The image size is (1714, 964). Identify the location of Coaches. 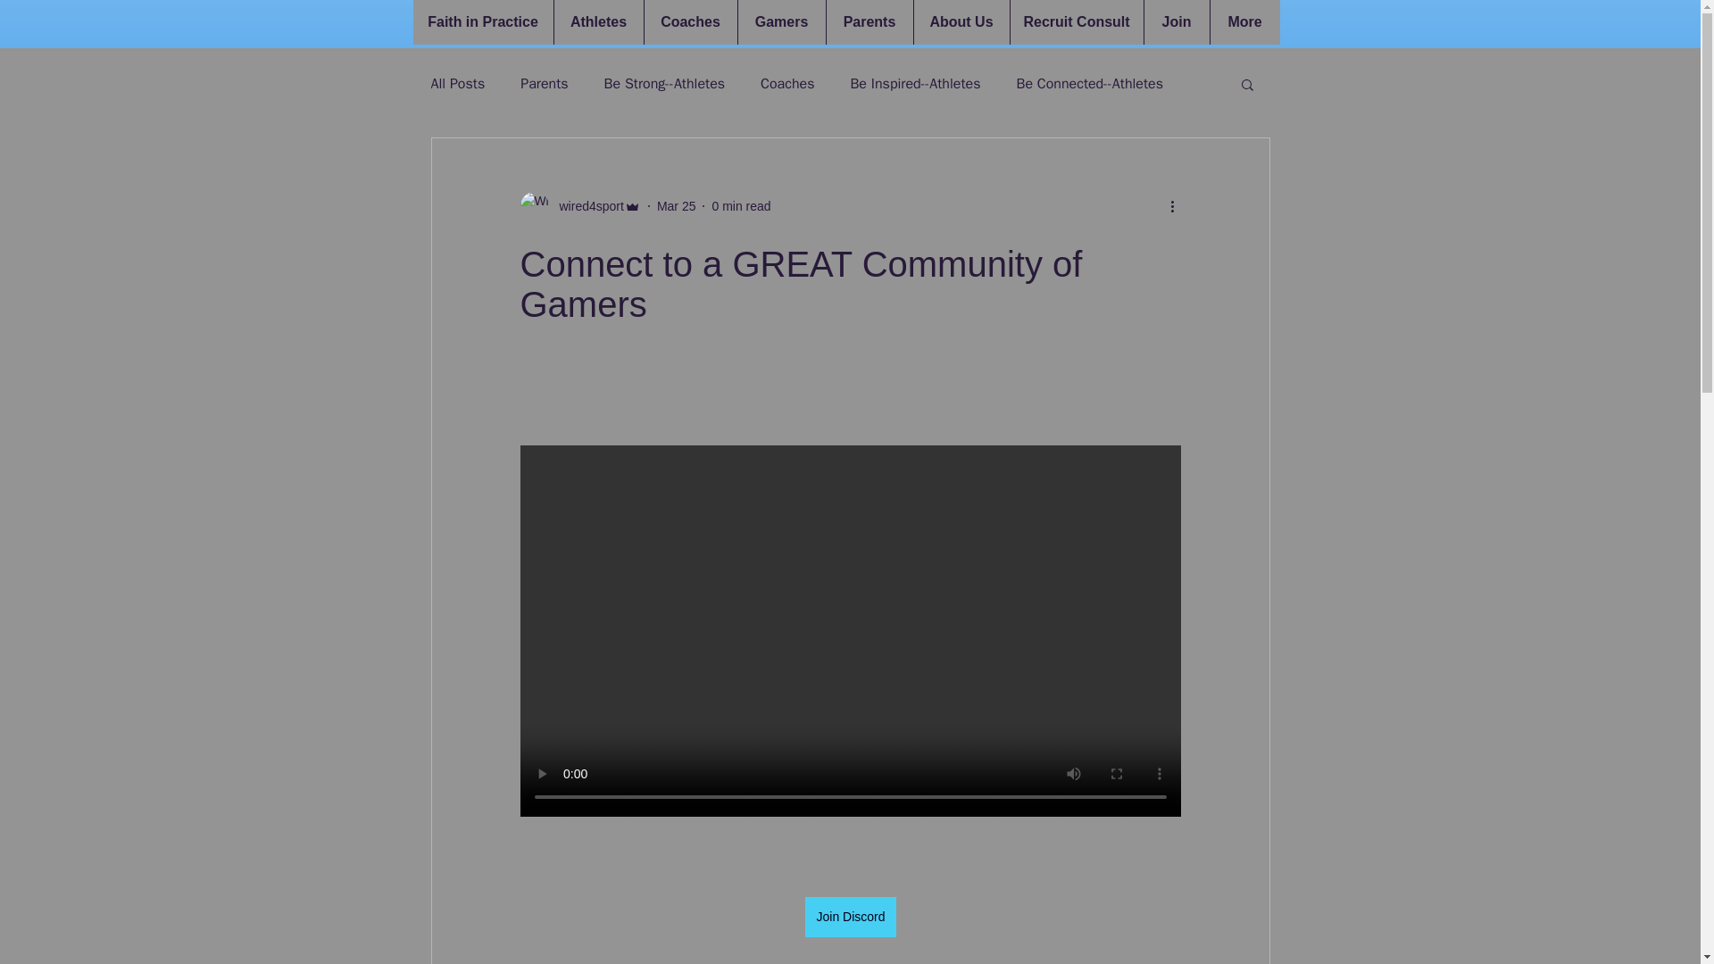
(689, 21).